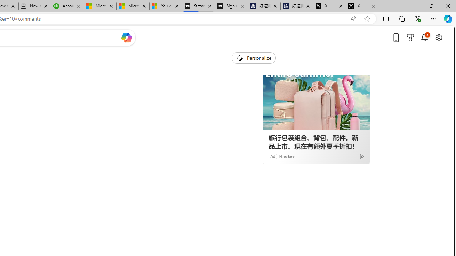 Image resolution: width=456 pixels, height=256 pixels. What do you see at coordinates (410, 37) in the screenshot?
I see `Microsoft rewards` at bounding box center [410, 37].